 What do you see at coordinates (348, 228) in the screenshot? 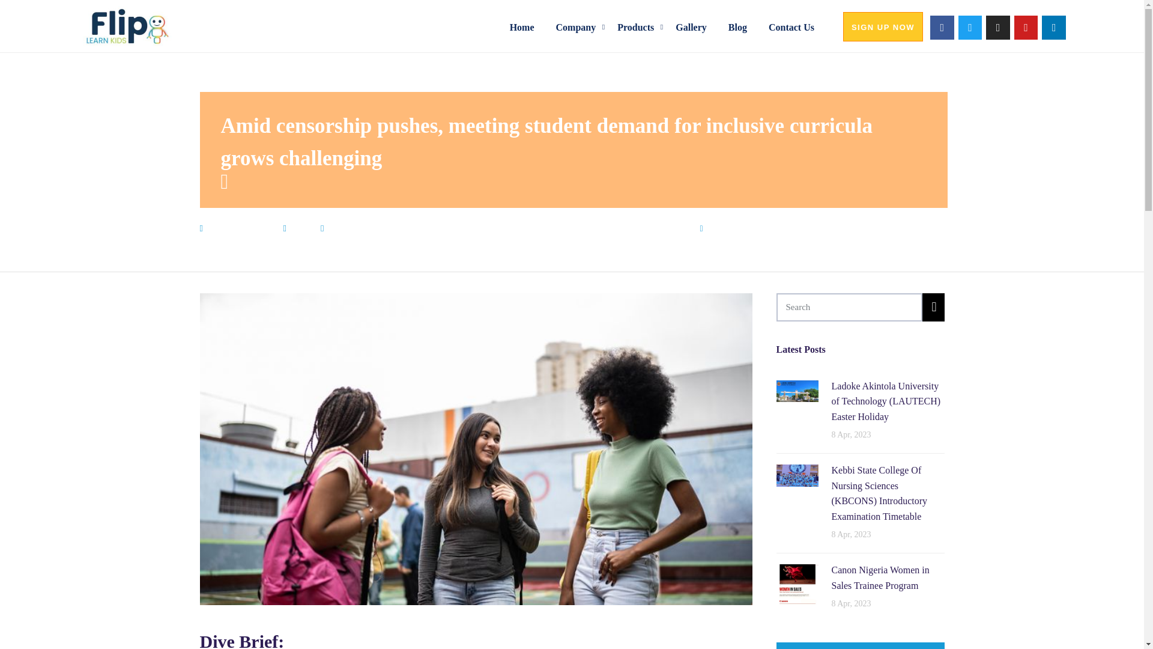
I see `Censorship` at bounding box center [348, 228].